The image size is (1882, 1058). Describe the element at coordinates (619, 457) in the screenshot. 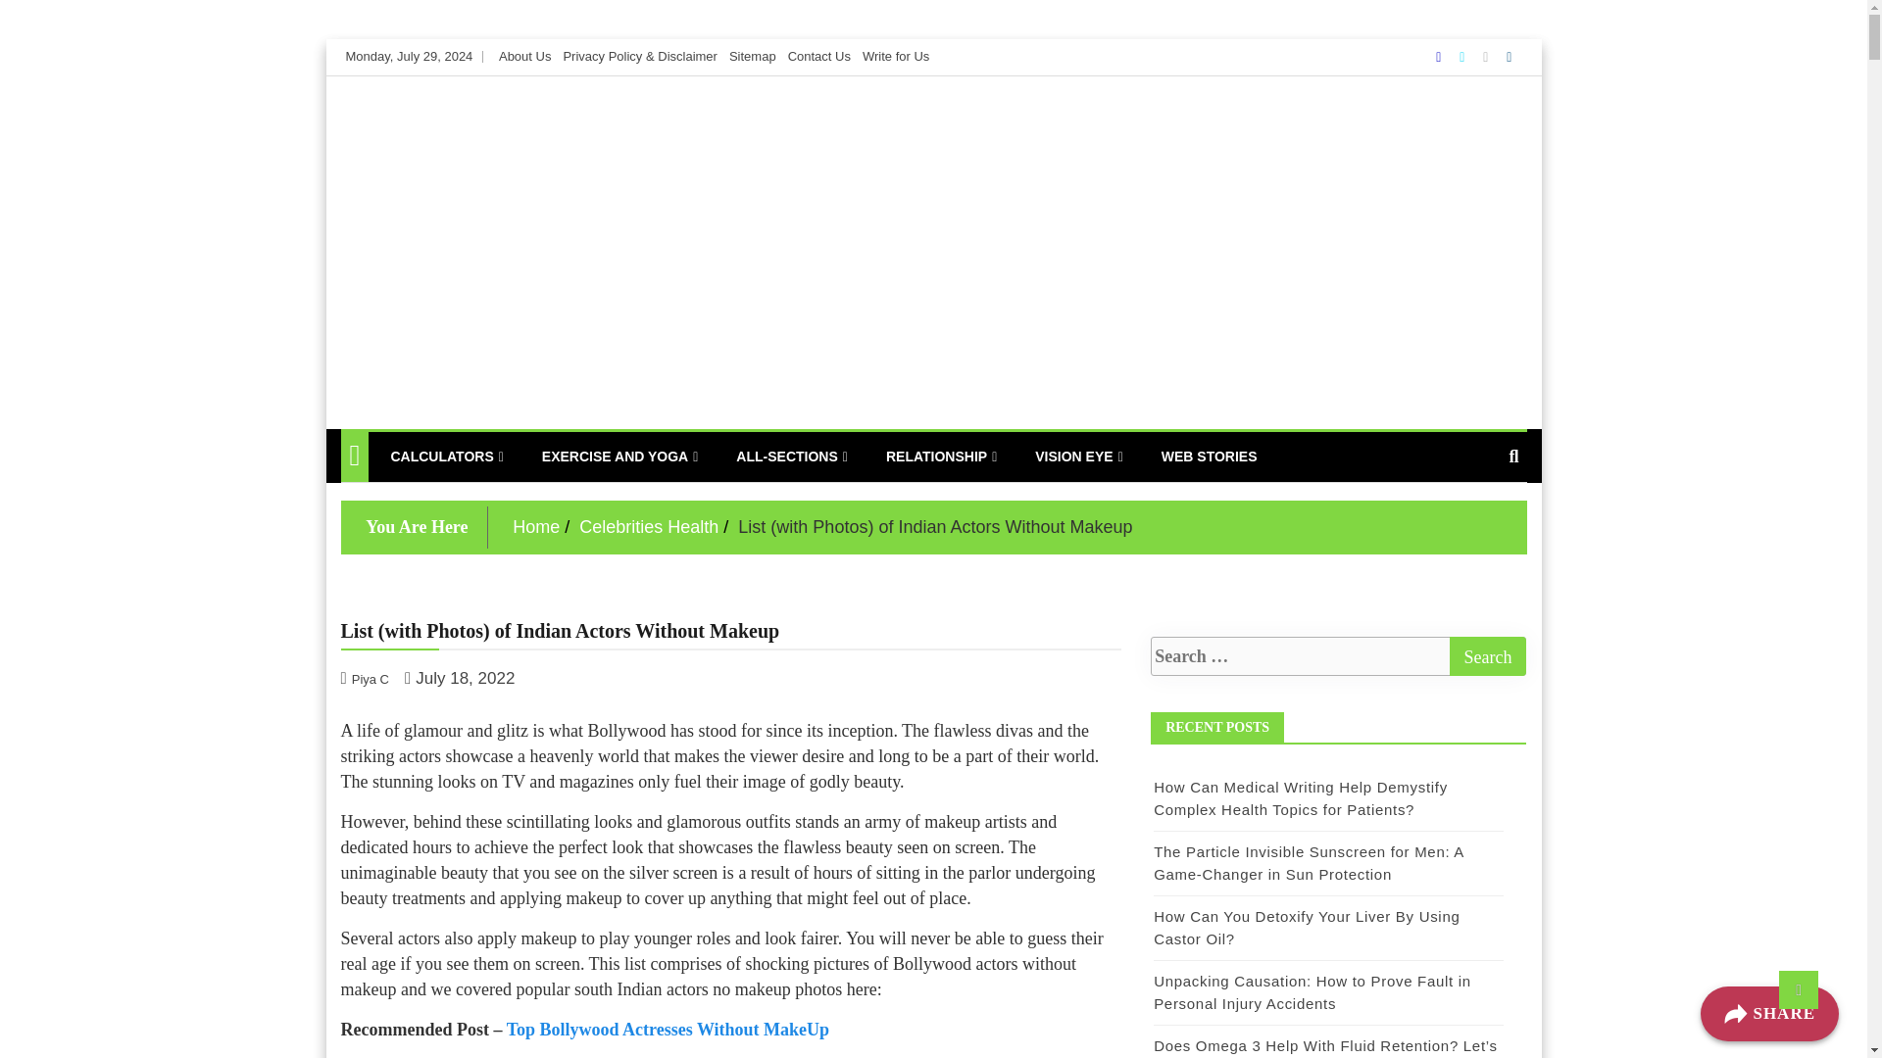

I see `EXERCISE AND YOGA` at that location.